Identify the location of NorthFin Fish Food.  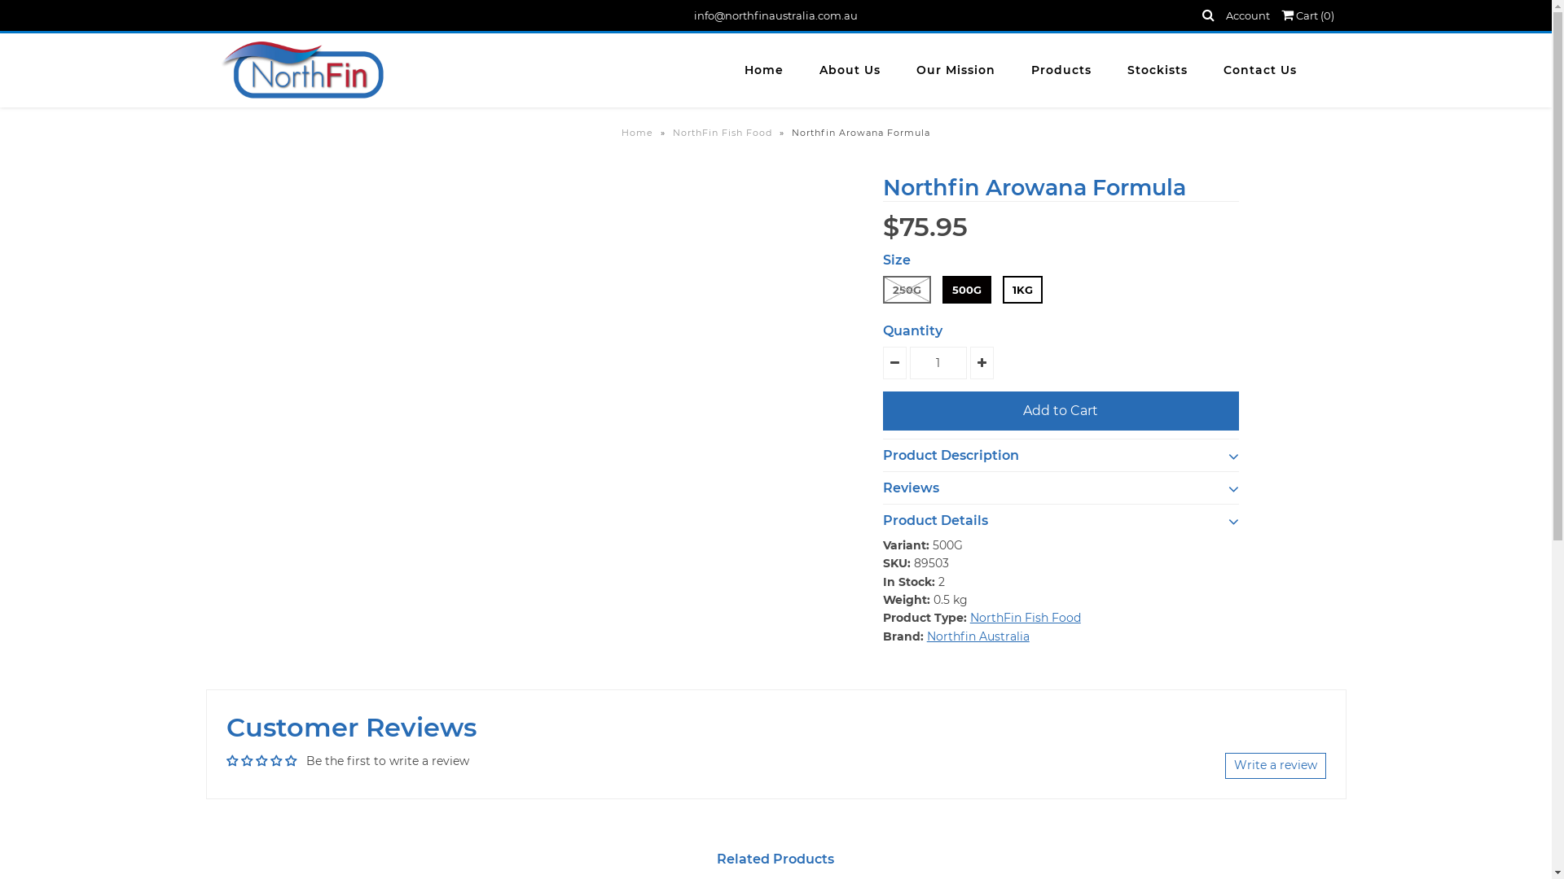
(725, 132).